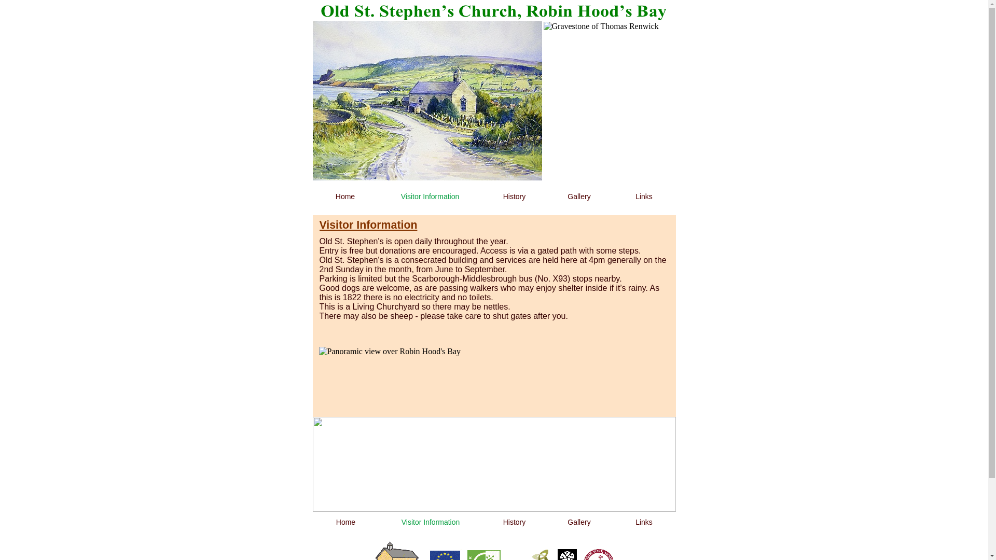 The height and width of the screenshot is (560, 996). Describe the element at coordinates (429, 197) in the screenshot. I see `Visitor Information` at that location.